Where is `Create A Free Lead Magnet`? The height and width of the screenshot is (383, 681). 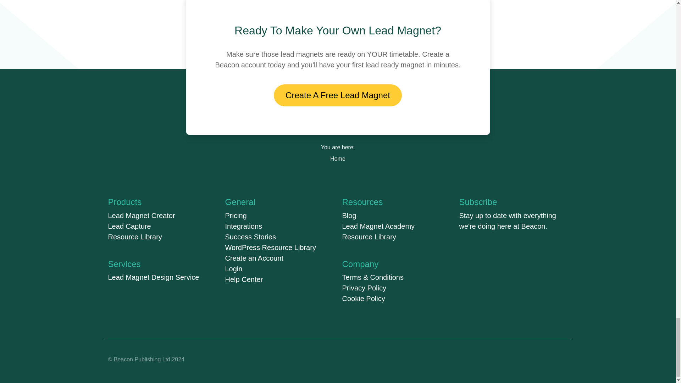
Create A Free Lead Magnet is located at coordinates (338, 95).